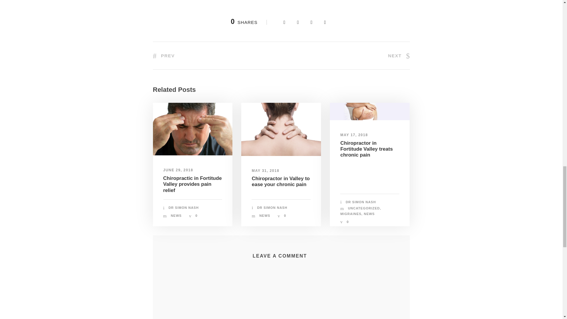  Describe the element at coordinates (281, 181) in the screenshot. I see `Chiropractor in Valley to ease your chronic pain` at that location.